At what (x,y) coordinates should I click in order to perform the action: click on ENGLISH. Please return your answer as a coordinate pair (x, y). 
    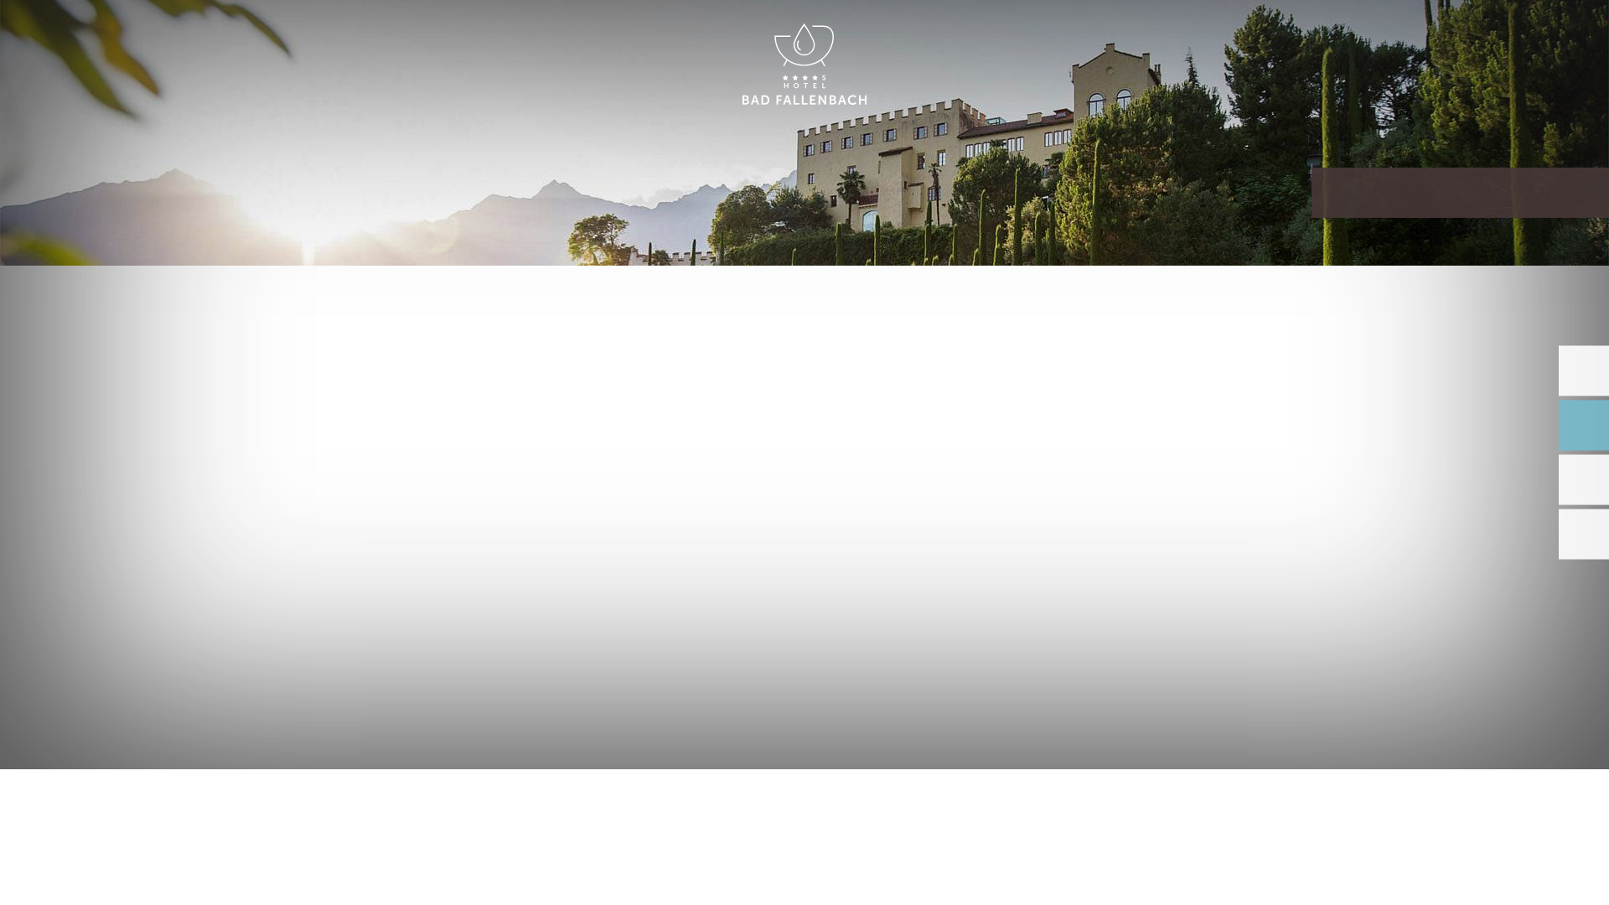
    Looking at the image, I should click on (1428, 32).